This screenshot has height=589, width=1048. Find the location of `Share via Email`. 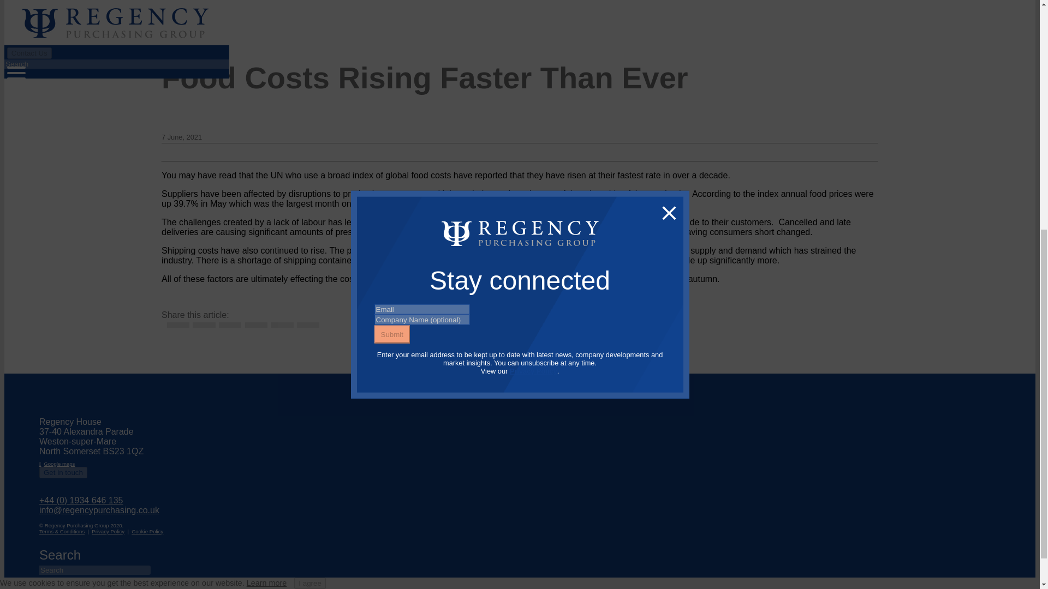

Share via Email is located at coordinates (307, 324).